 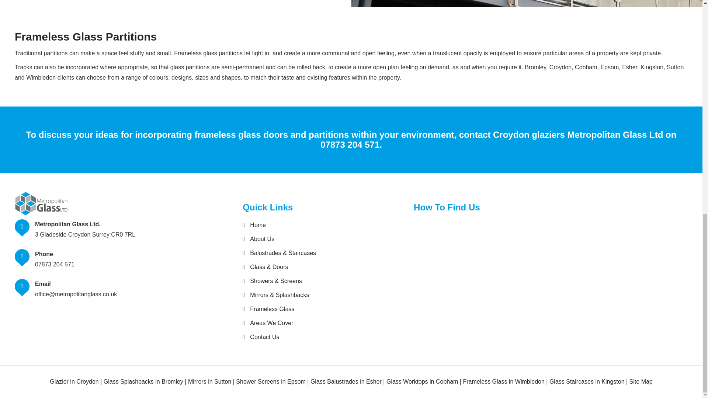 I want to click on Glass Splashbacks in Bromley, so click(x=143, y=382).